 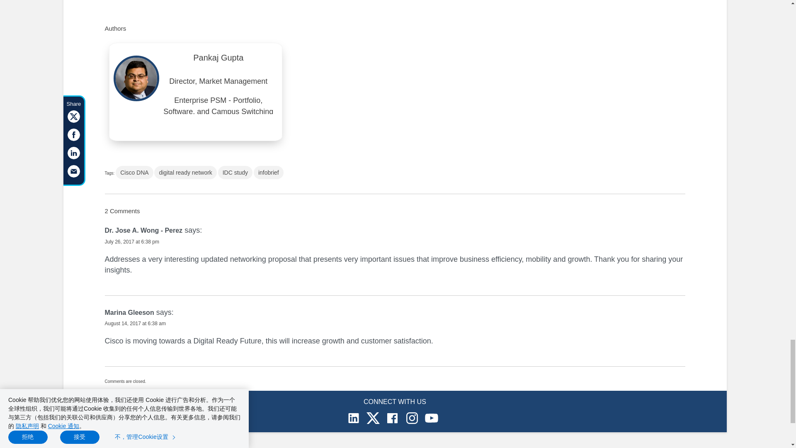 What do you see at coordinates (135, 324) in the screenshot?
I see `August 14, 2017 at 6:38 am` at bounding box center [135, 324].